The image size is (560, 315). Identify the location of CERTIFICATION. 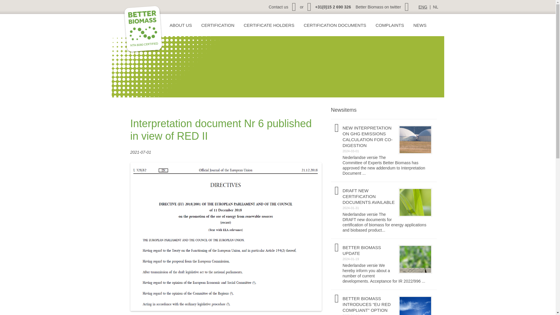
(218, 25).